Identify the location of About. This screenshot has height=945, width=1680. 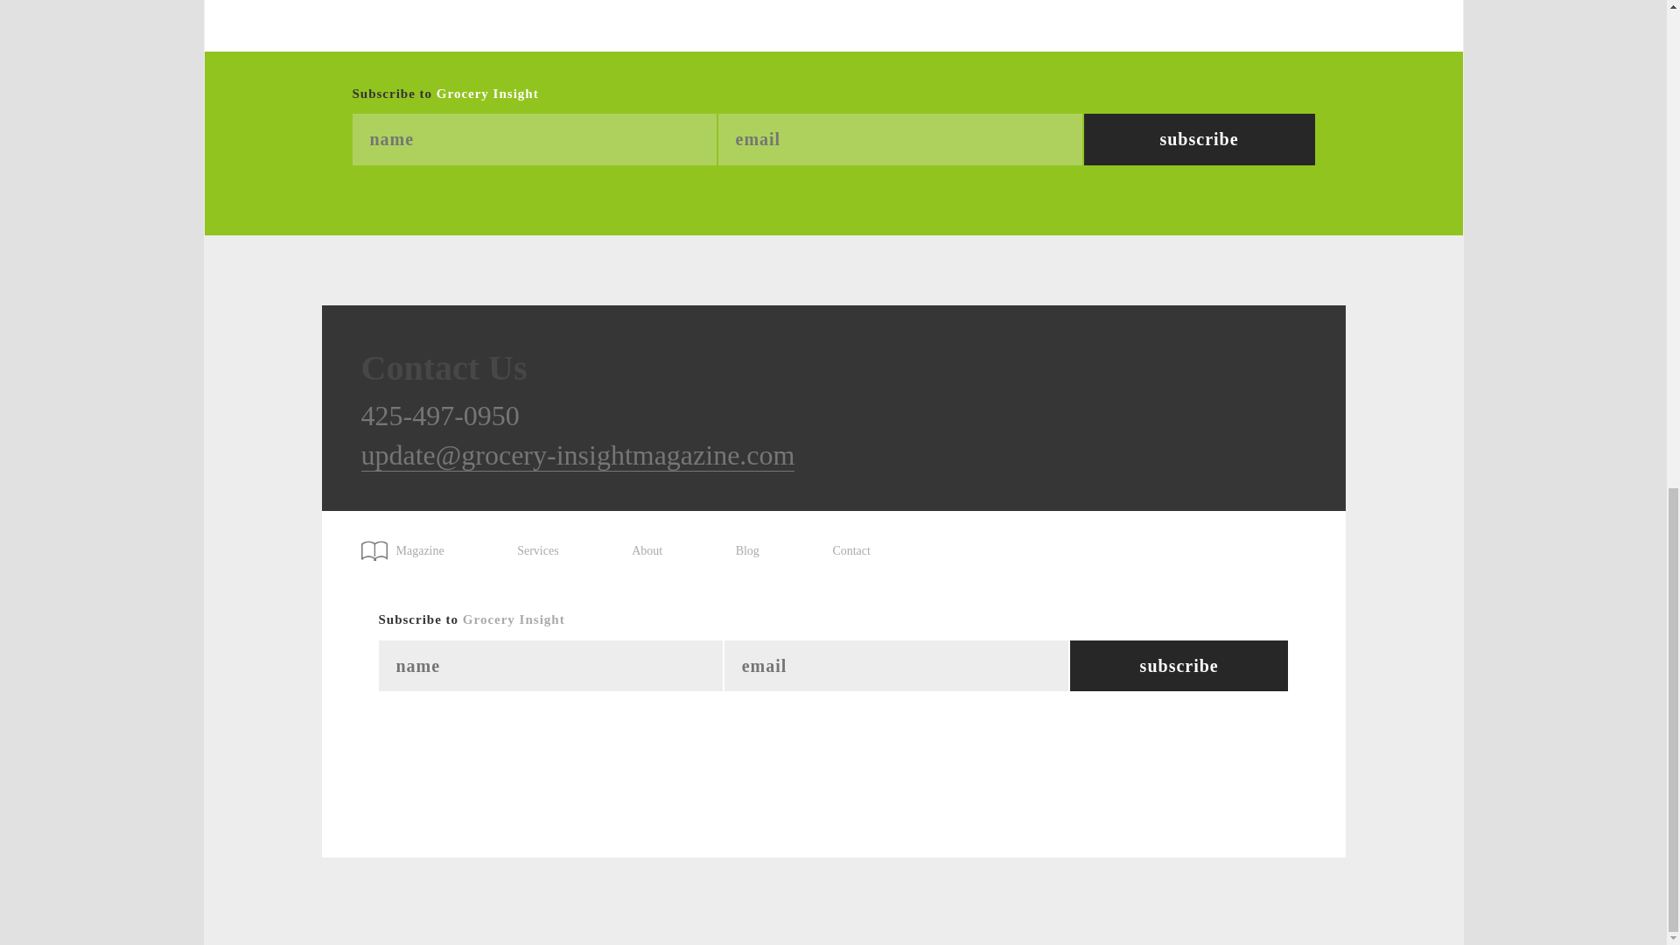
(646, 551).